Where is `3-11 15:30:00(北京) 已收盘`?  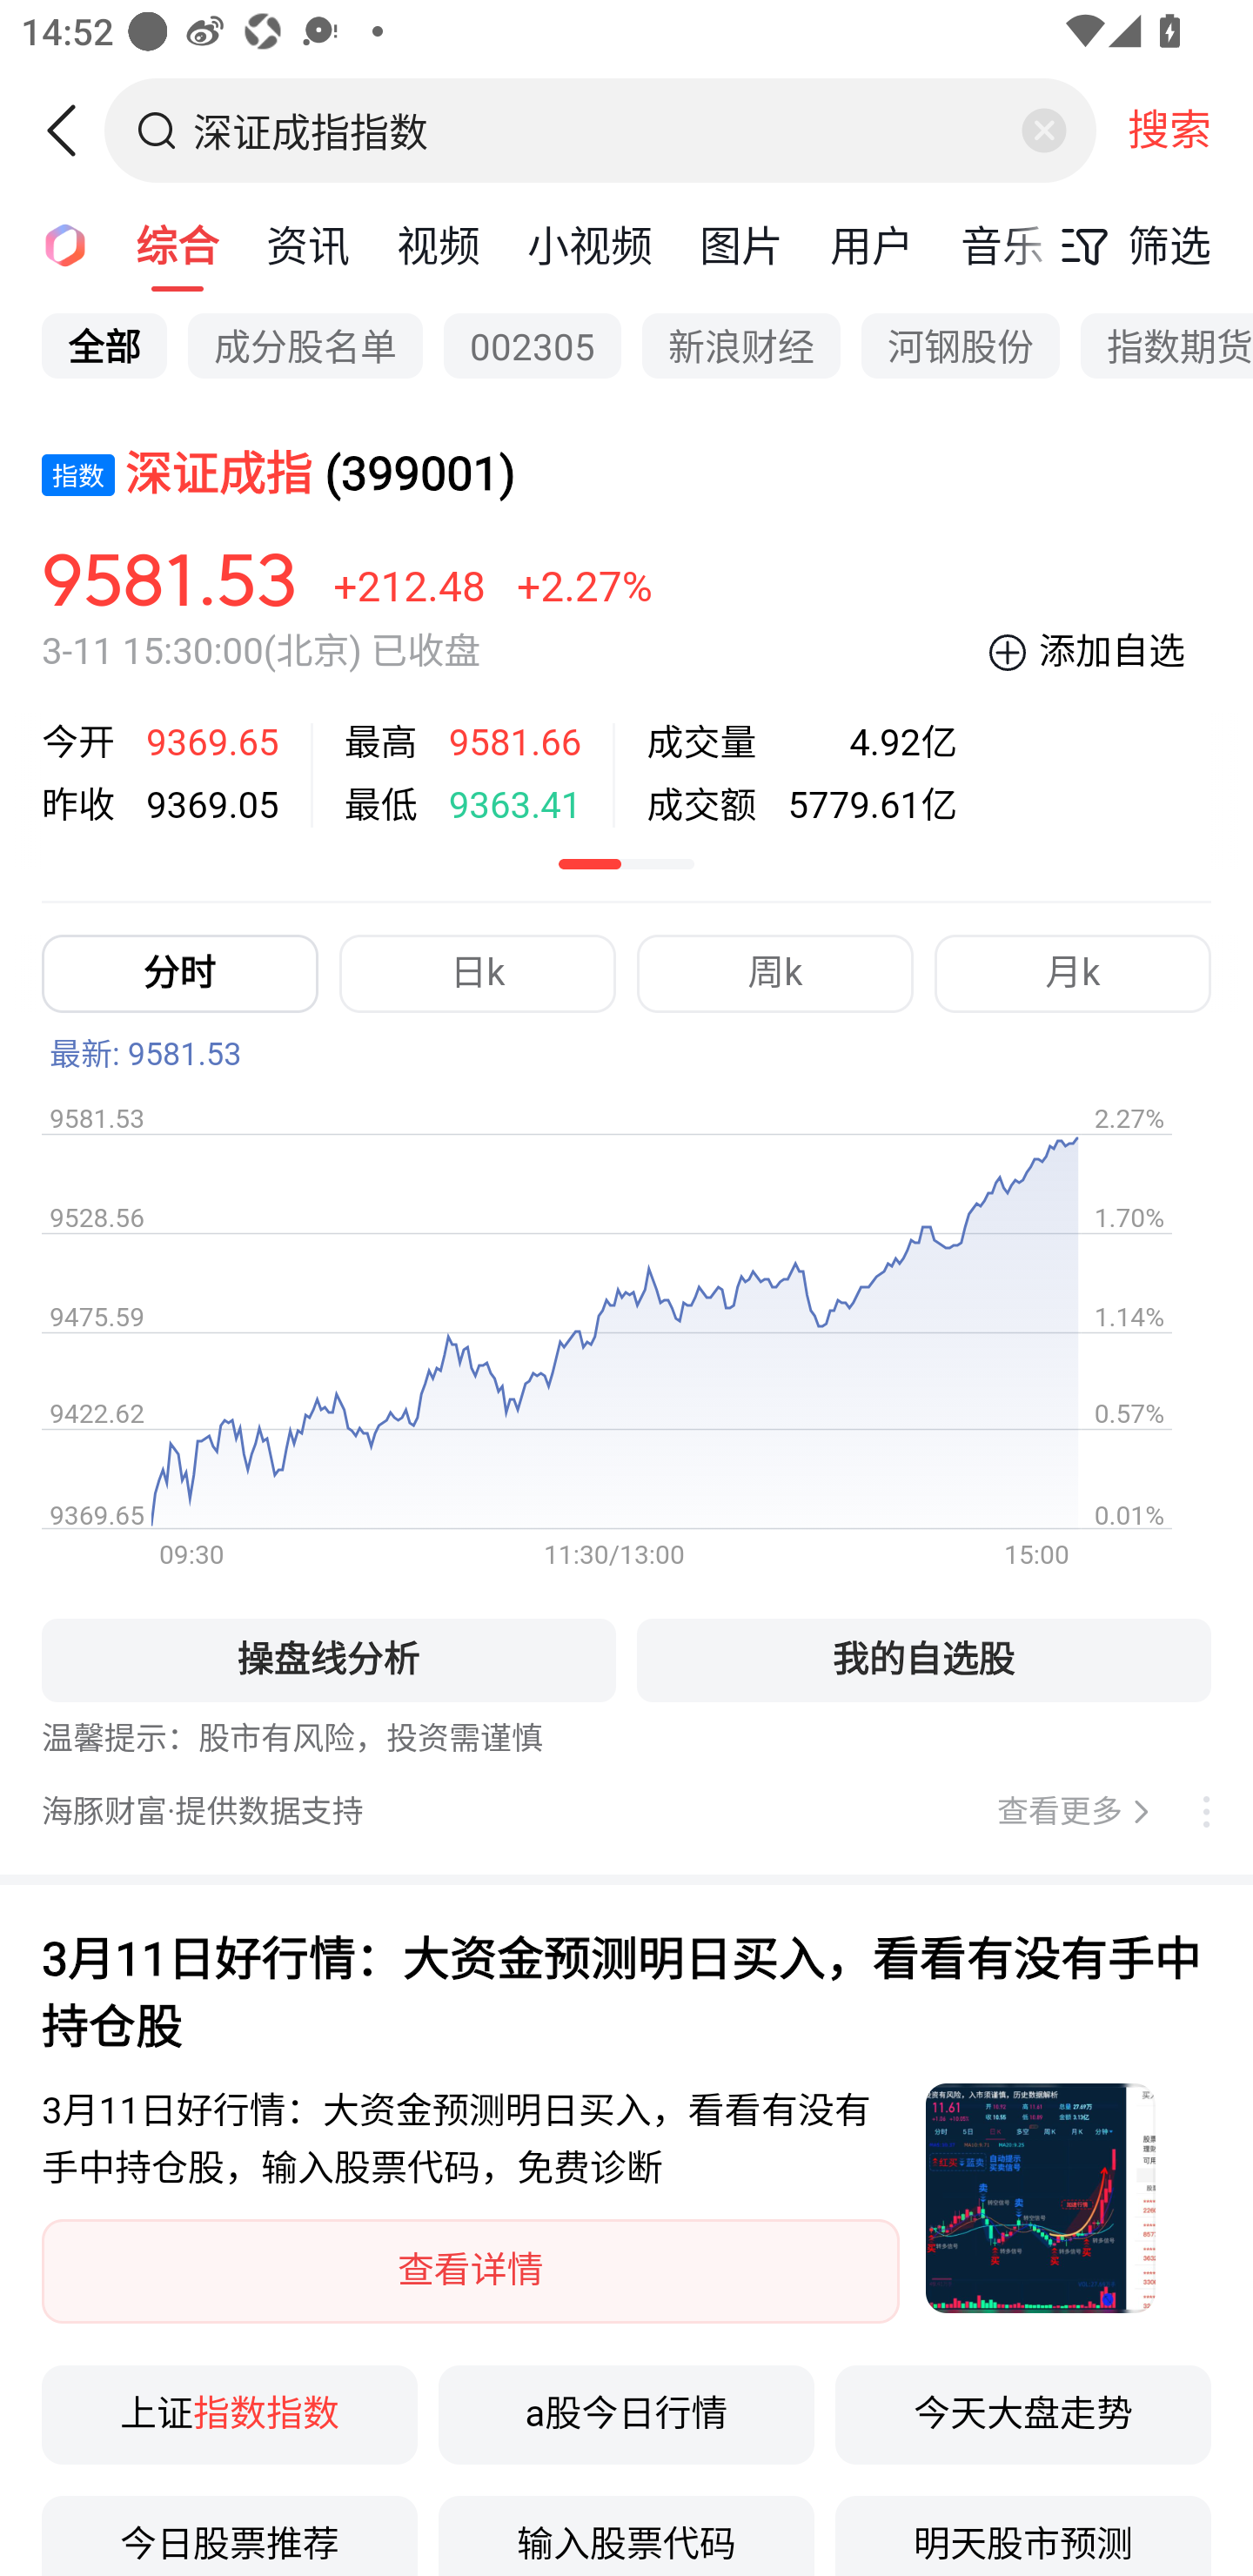 3-11 15:30:00(北京) 已收盘 is located at coordinates (261, 650).